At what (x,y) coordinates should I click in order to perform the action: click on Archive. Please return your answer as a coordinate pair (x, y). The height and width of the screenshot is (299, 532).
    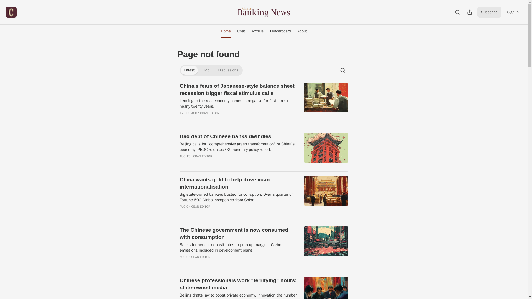
    Looking at the image, I should click on (258, 31).